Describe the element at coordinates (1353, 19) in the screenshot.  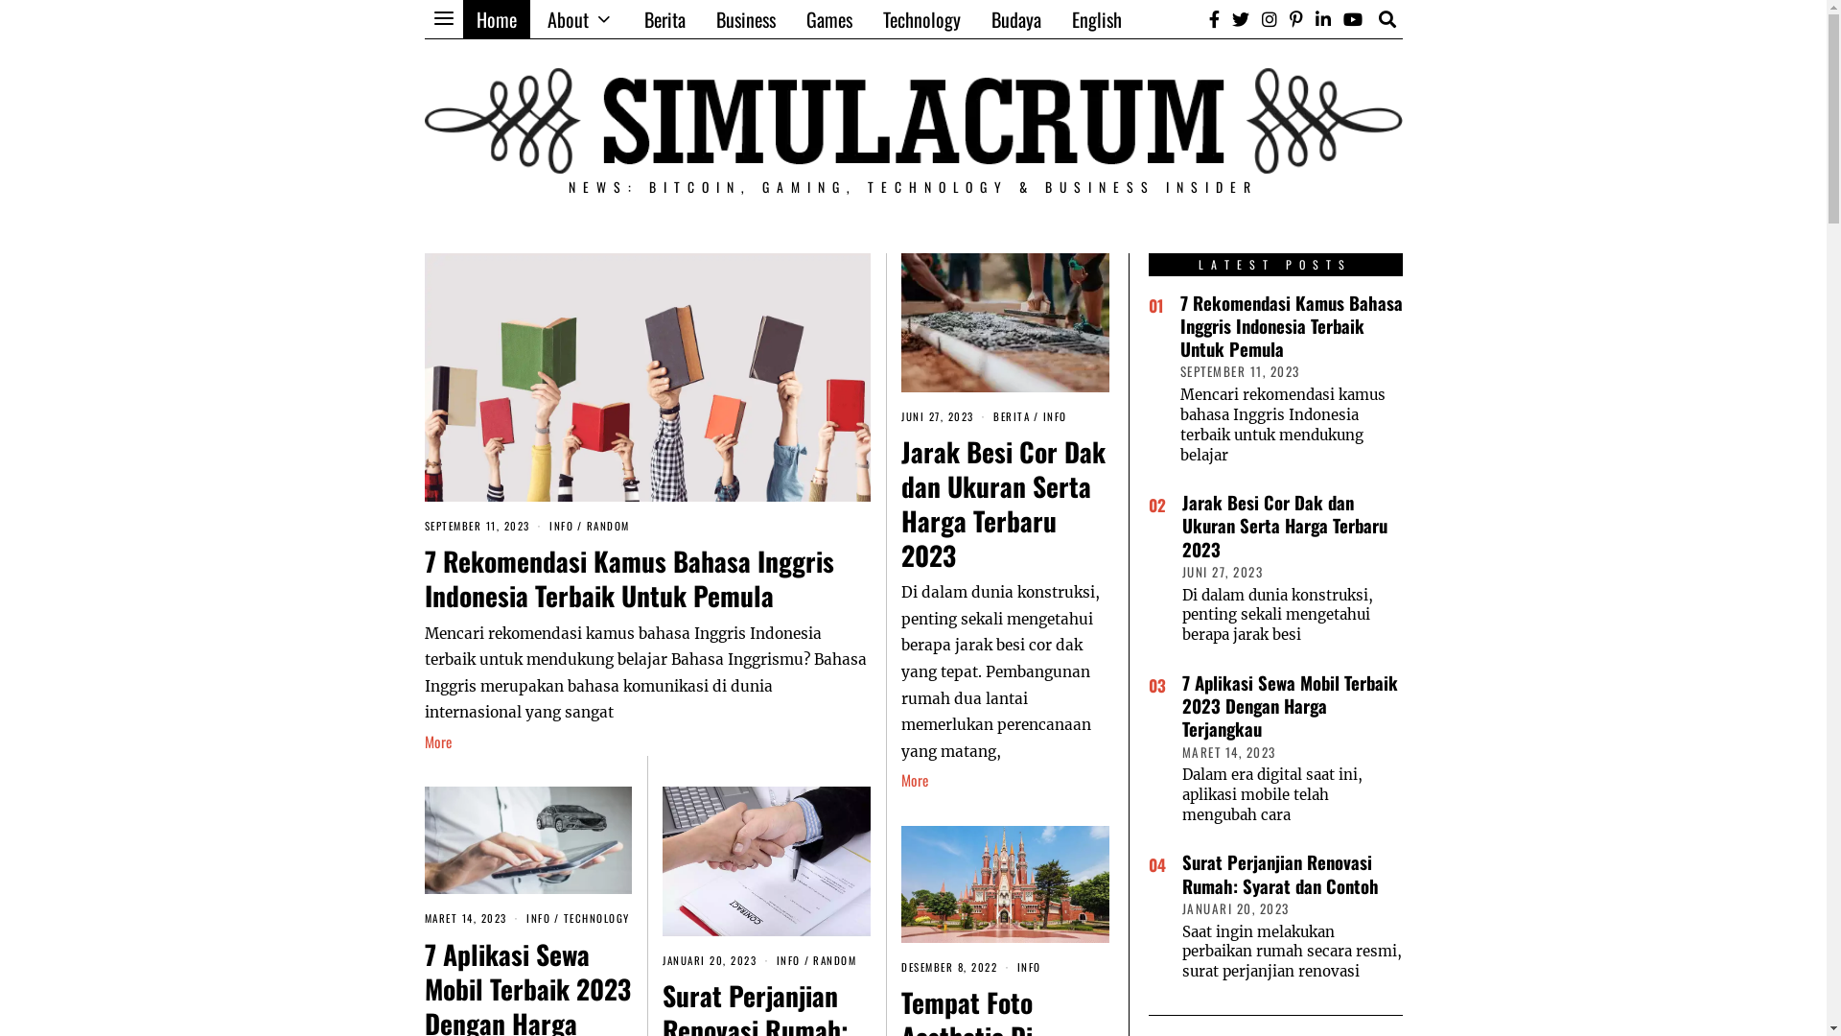
I see `YouTube` at that location.